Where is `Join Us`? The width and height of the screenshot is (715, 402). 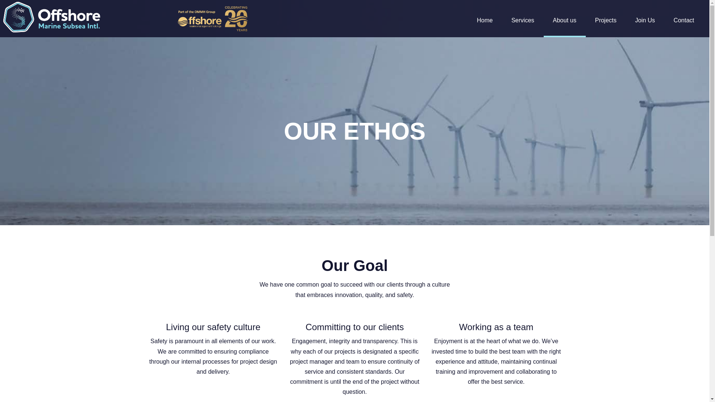 Join Us is located at coordinates (645, 18).